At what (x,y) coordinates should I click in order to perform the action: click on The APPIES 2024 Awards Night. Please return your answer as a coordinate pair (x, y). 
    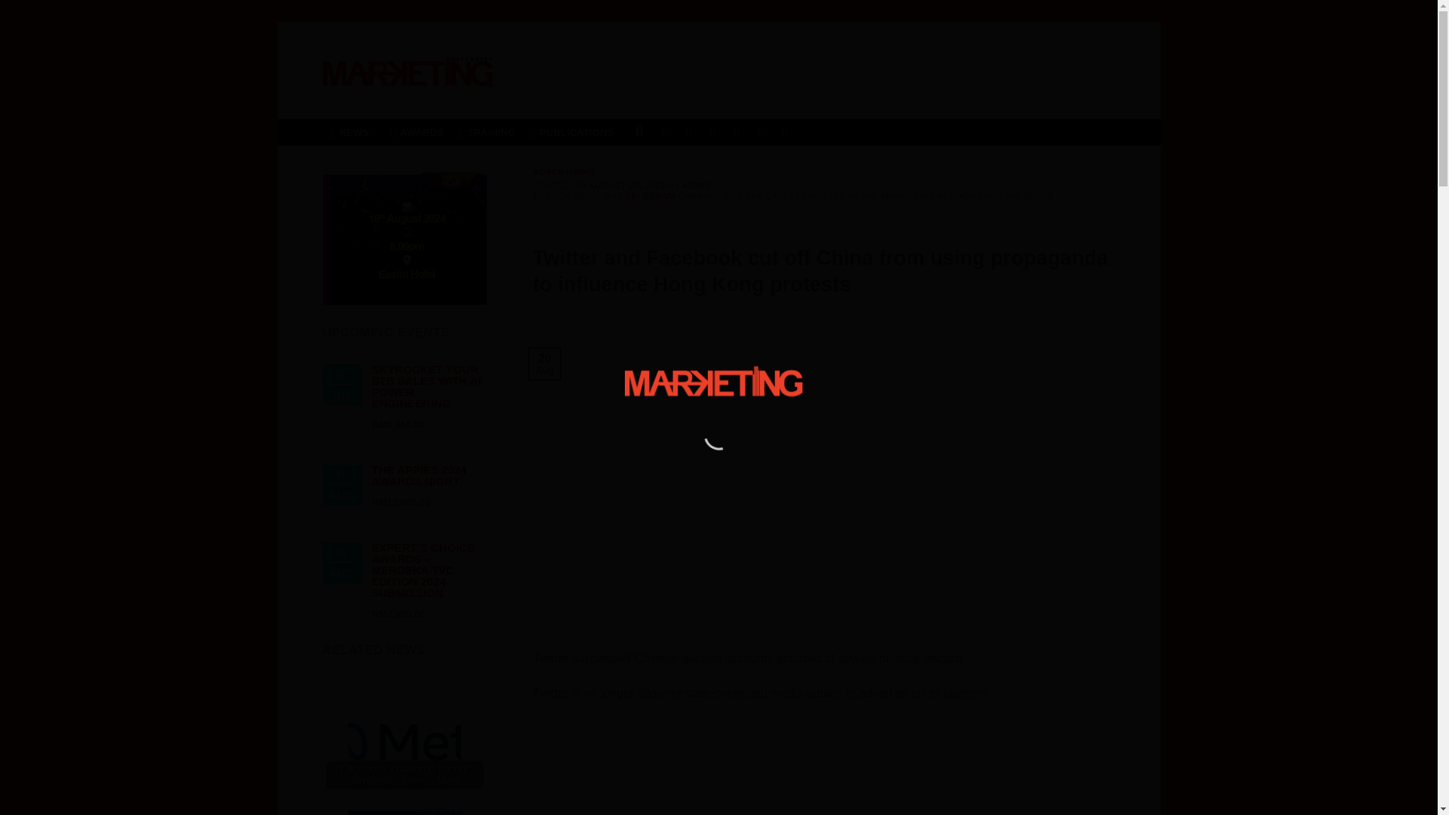
    Looking at the image, I should click on (418, 475).